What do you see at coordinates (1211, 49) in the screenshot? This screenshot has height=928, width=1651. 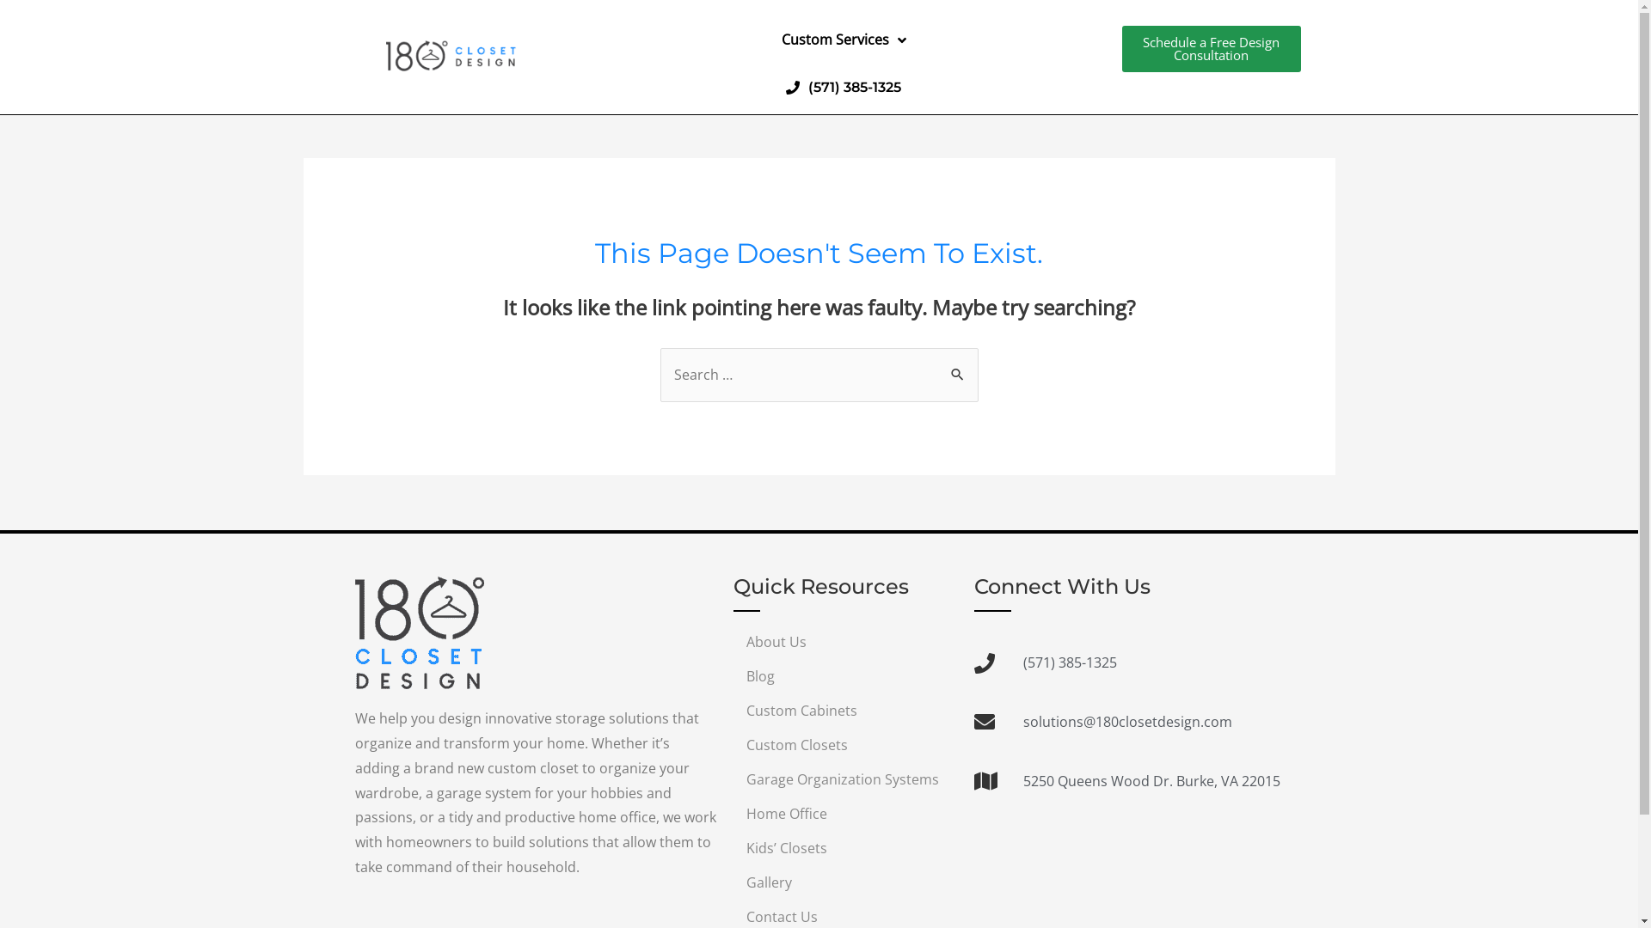 I see `Schedule a Free Design Consultation` at bounding box center [1211, 49].